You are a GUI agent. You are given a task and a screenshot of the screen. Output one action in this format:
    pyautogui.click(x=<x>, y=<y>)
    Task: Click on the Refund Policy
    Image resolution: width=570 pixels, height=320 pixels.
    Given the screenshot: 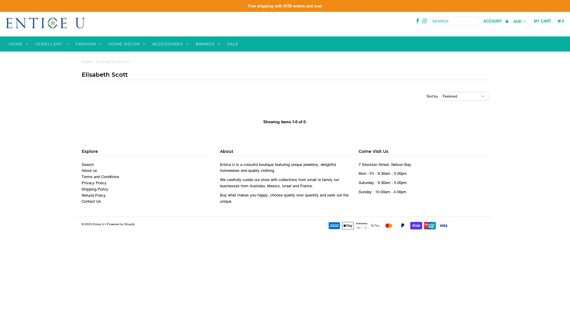 What is the action you would take?
    pyautogui.click(x=94, y=196)
    